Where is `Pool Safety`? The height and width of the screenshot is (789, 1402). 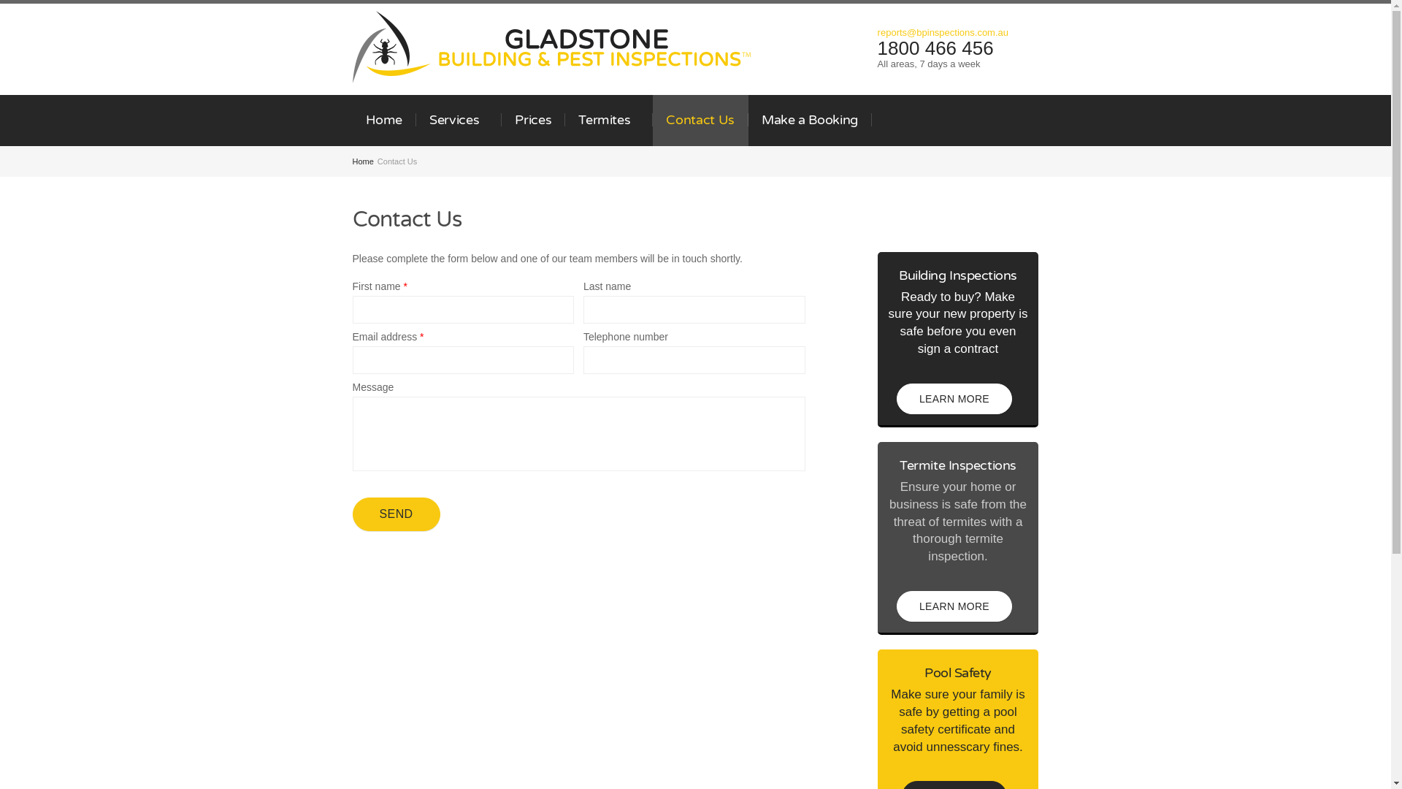 Pool Safety is located at coordinates (958, 675).